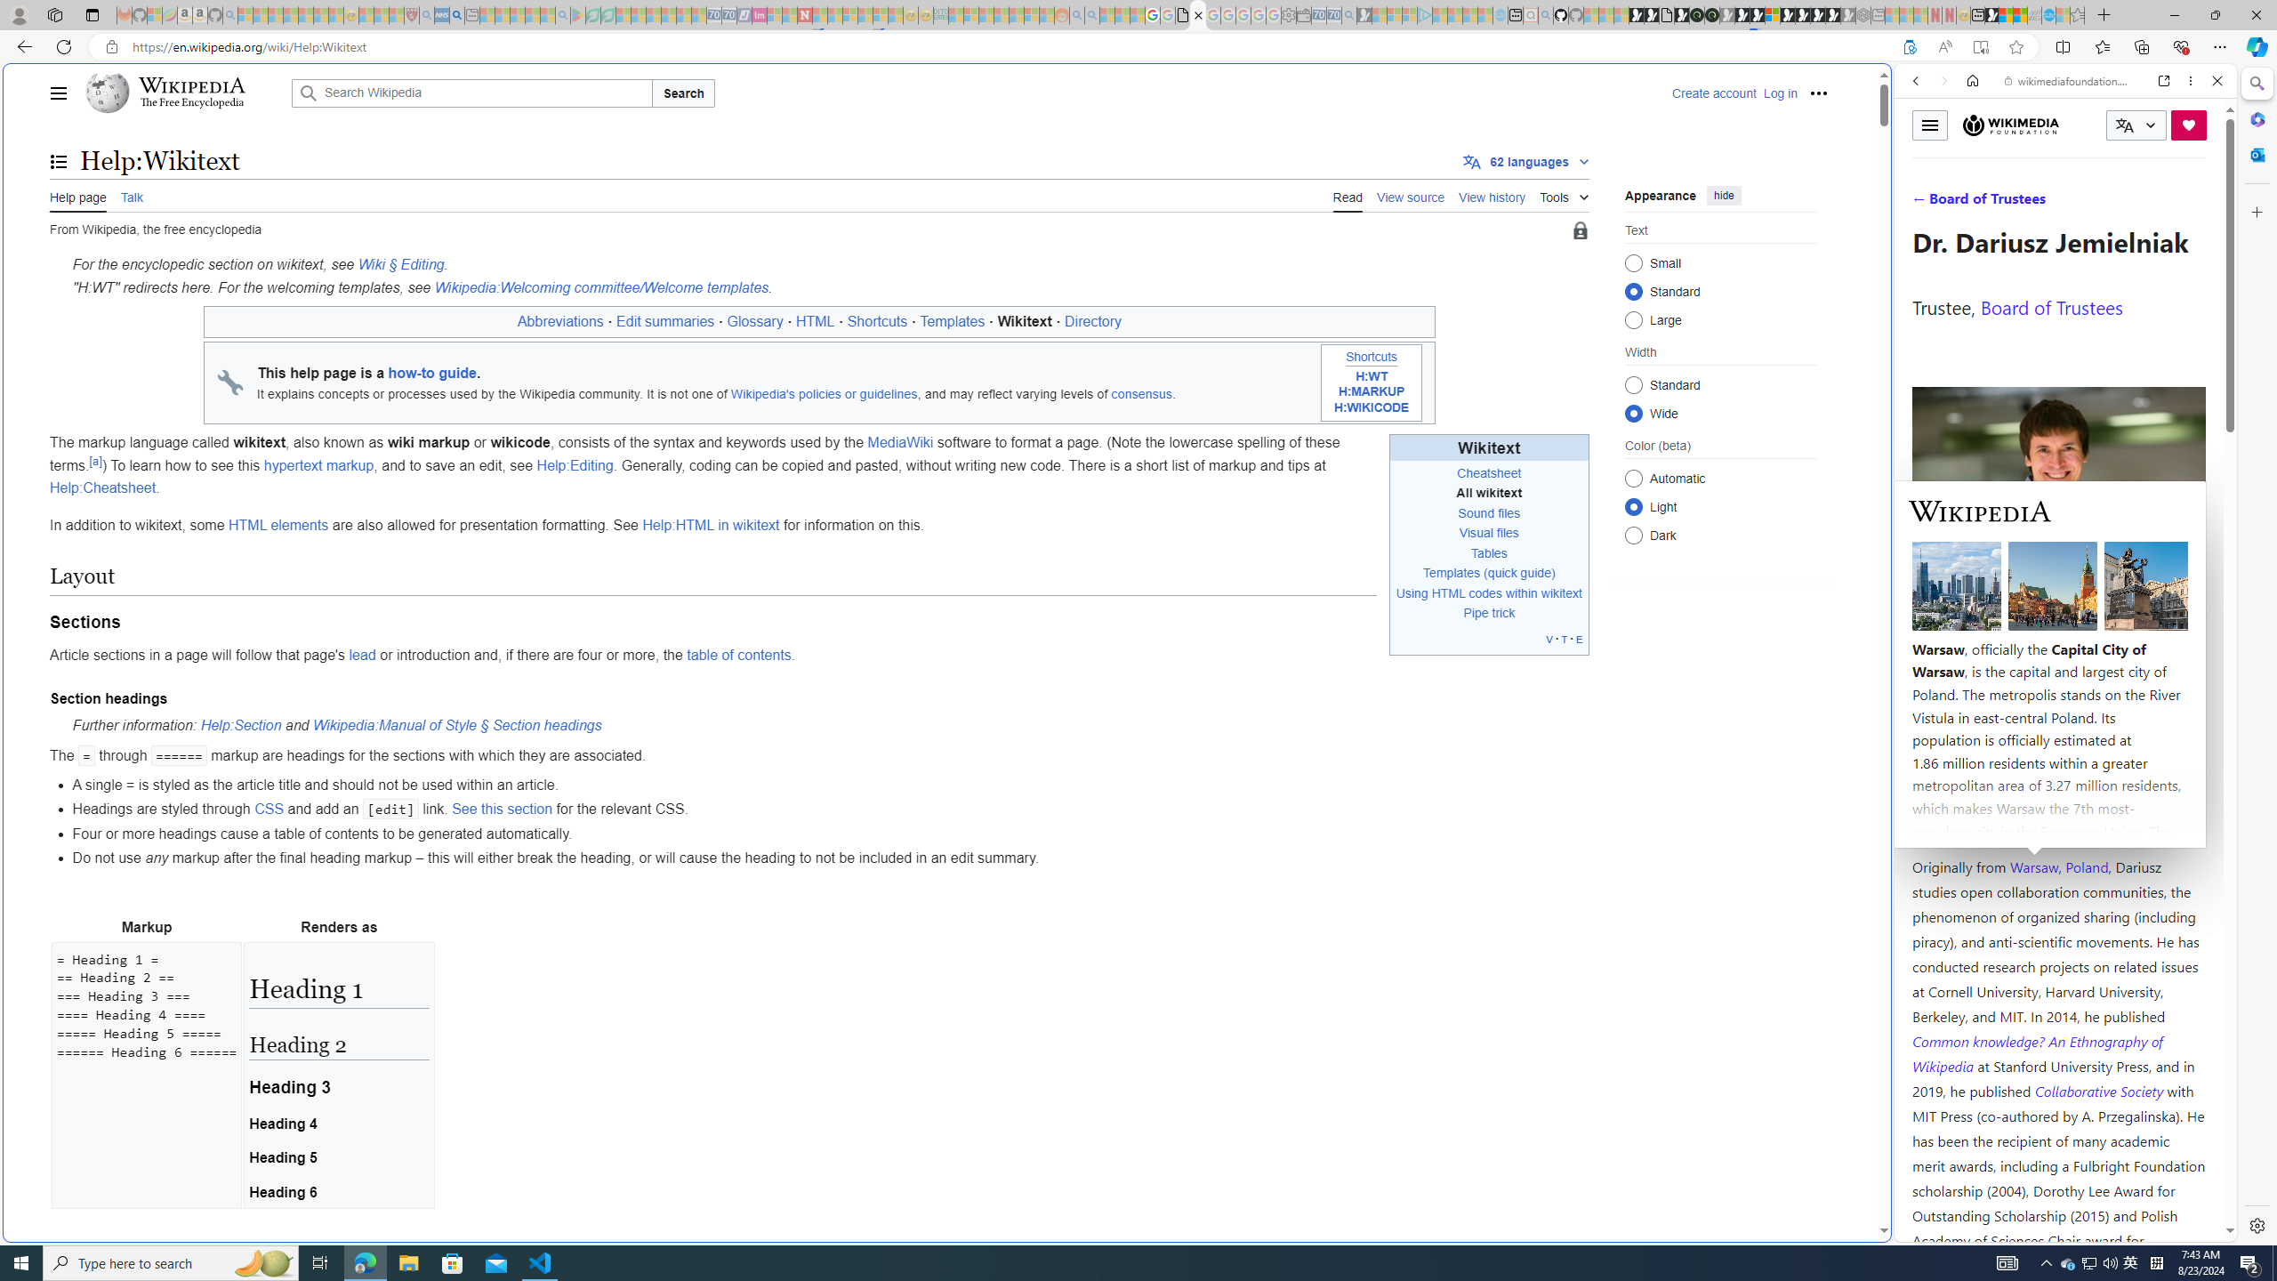 The image size is (2277, 1281). Describe the element at coordinates (1199, 15) in the screenshot. I see `Help:Wikitext - Wikipedia` at that location.